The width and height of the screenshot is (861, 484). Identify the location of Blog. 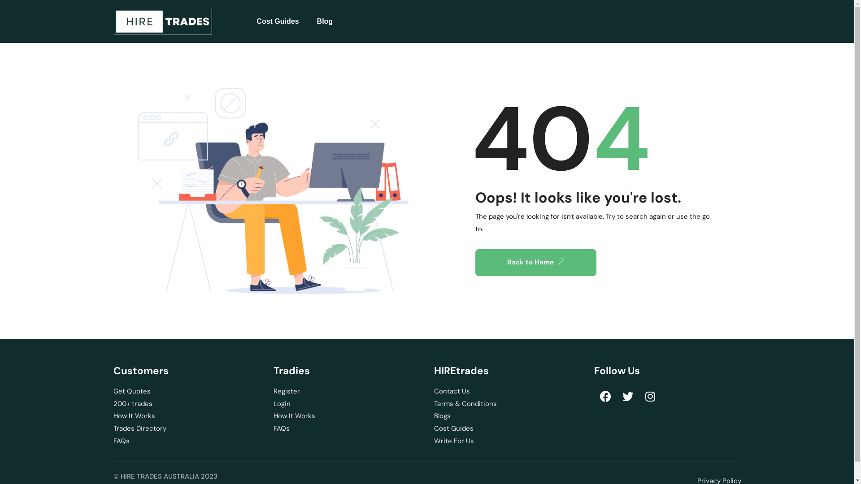
(325, 22).